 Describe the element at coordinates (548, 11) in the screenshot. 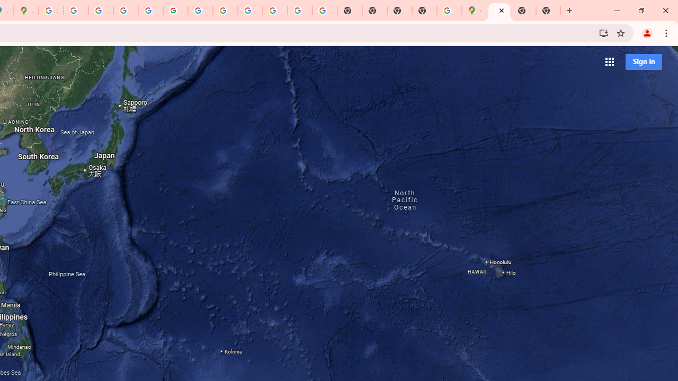

I see `New Tab` at that location.